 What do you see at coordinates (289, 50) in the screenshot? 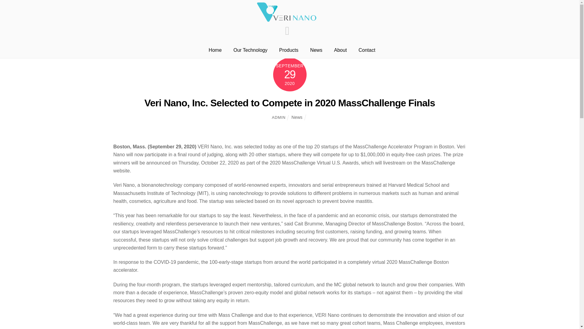
I see `Products` at bounding box center [289, 50].